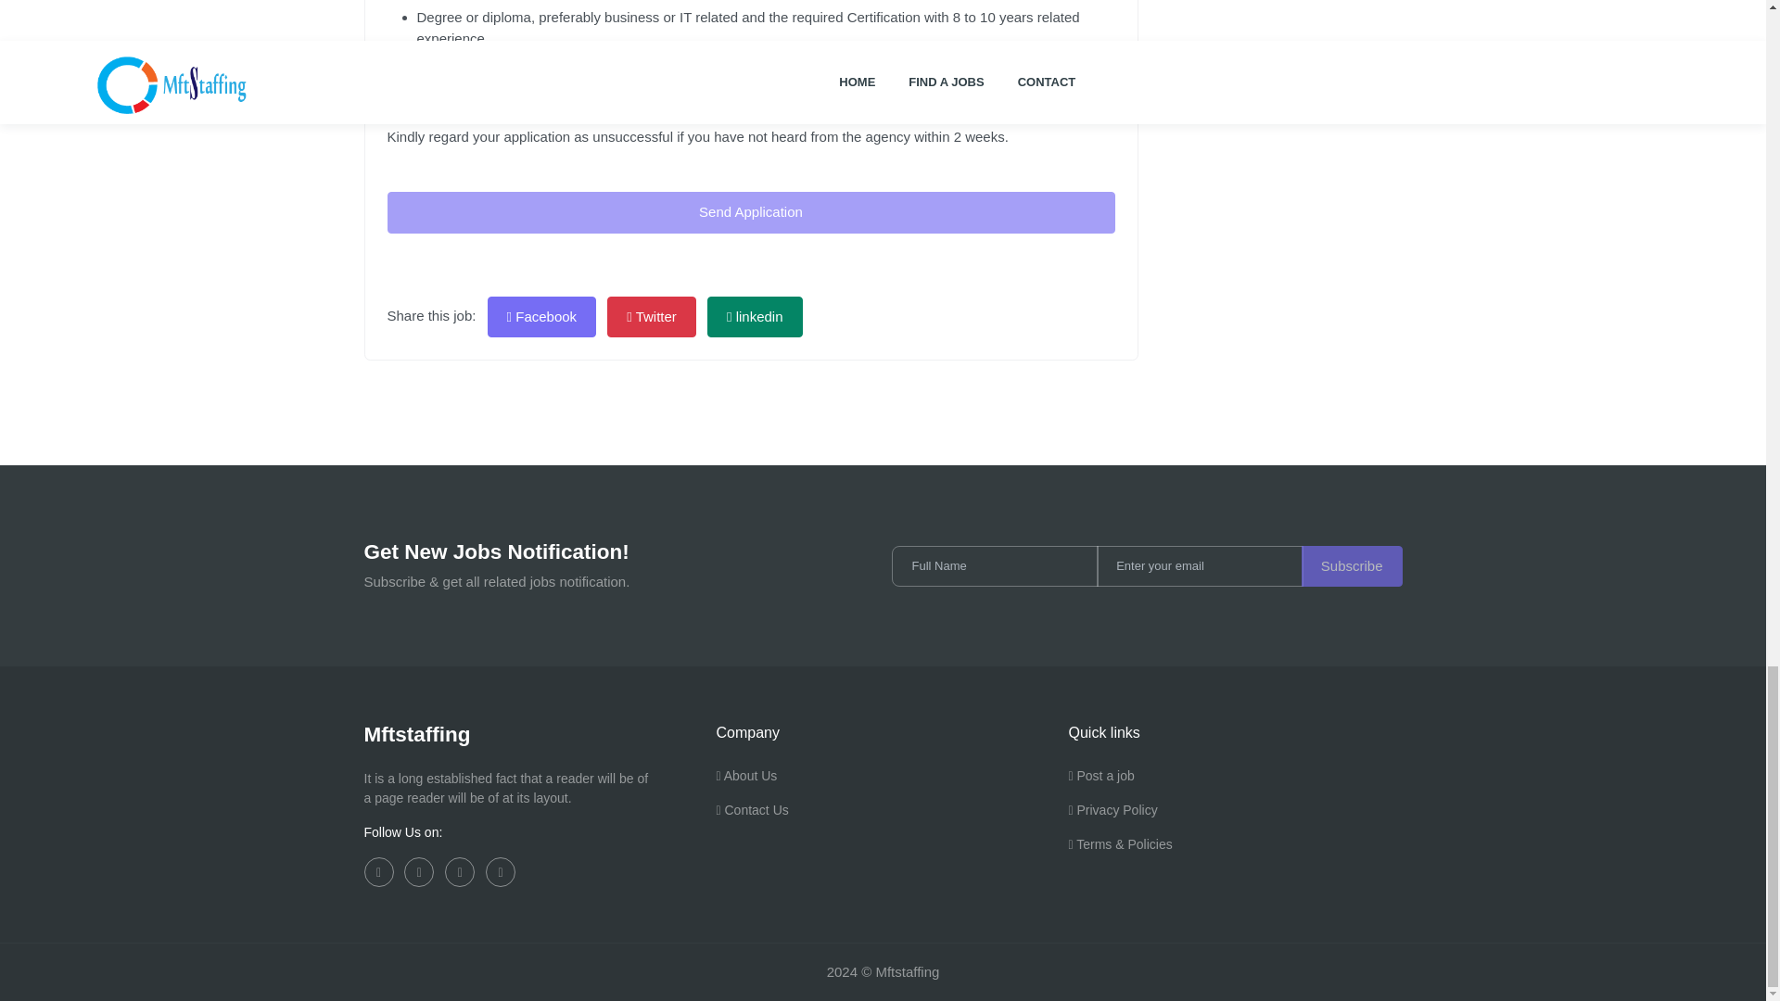 This screenshot has height=1001, width=1780. What do you see at coordinates (755, 317) in the screenshot?
I see `linkedin` at bounding box center [755, 317].